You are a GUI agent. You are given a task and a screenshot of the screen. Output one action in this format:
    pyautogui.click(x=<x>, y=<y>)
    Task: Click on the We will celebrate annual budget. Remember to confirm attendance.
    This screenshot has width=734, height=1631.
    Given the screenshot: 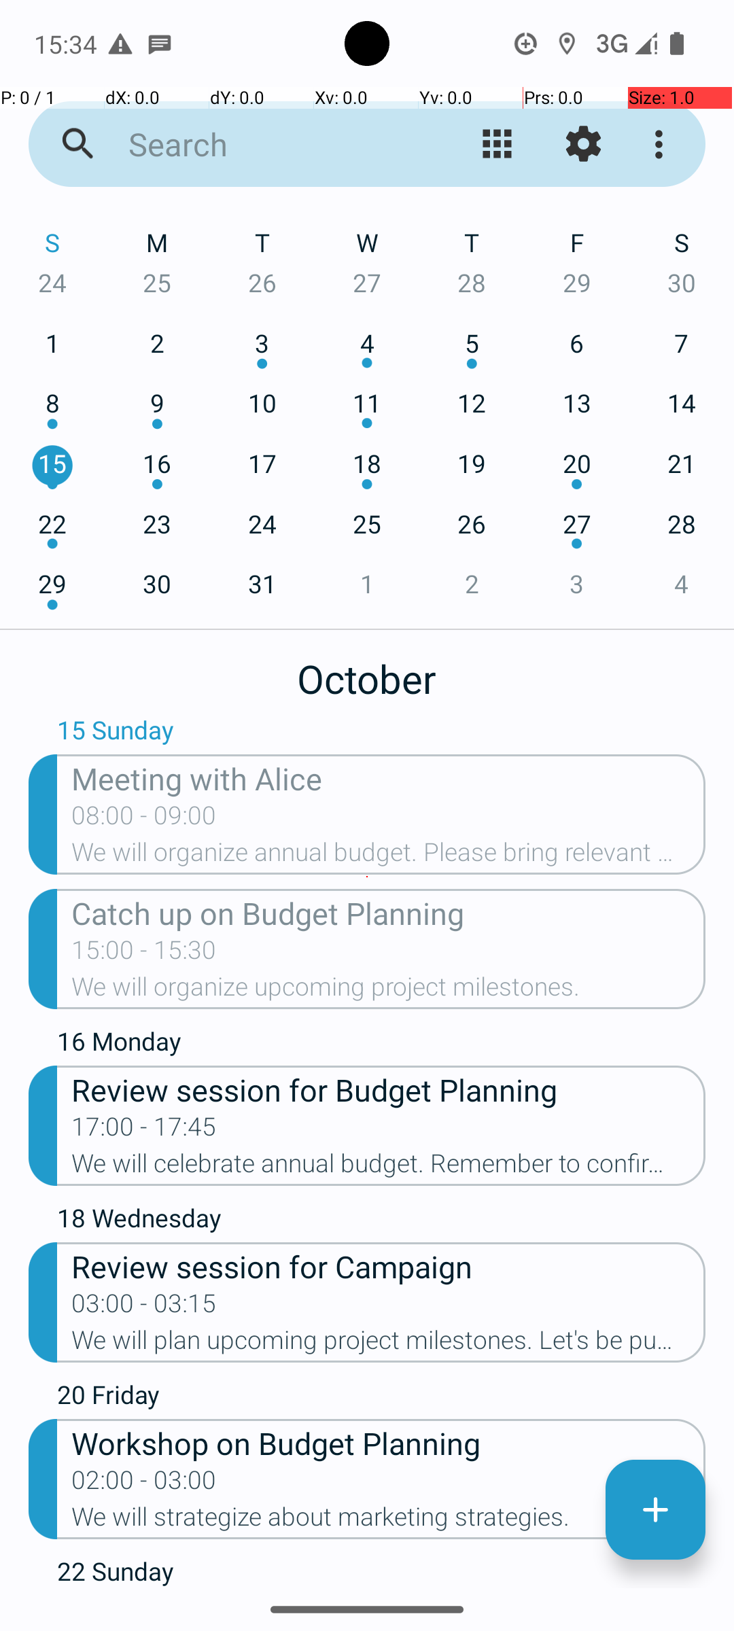 What is the action you would take?
    pyautogui.click(x=389, y=1168)
    